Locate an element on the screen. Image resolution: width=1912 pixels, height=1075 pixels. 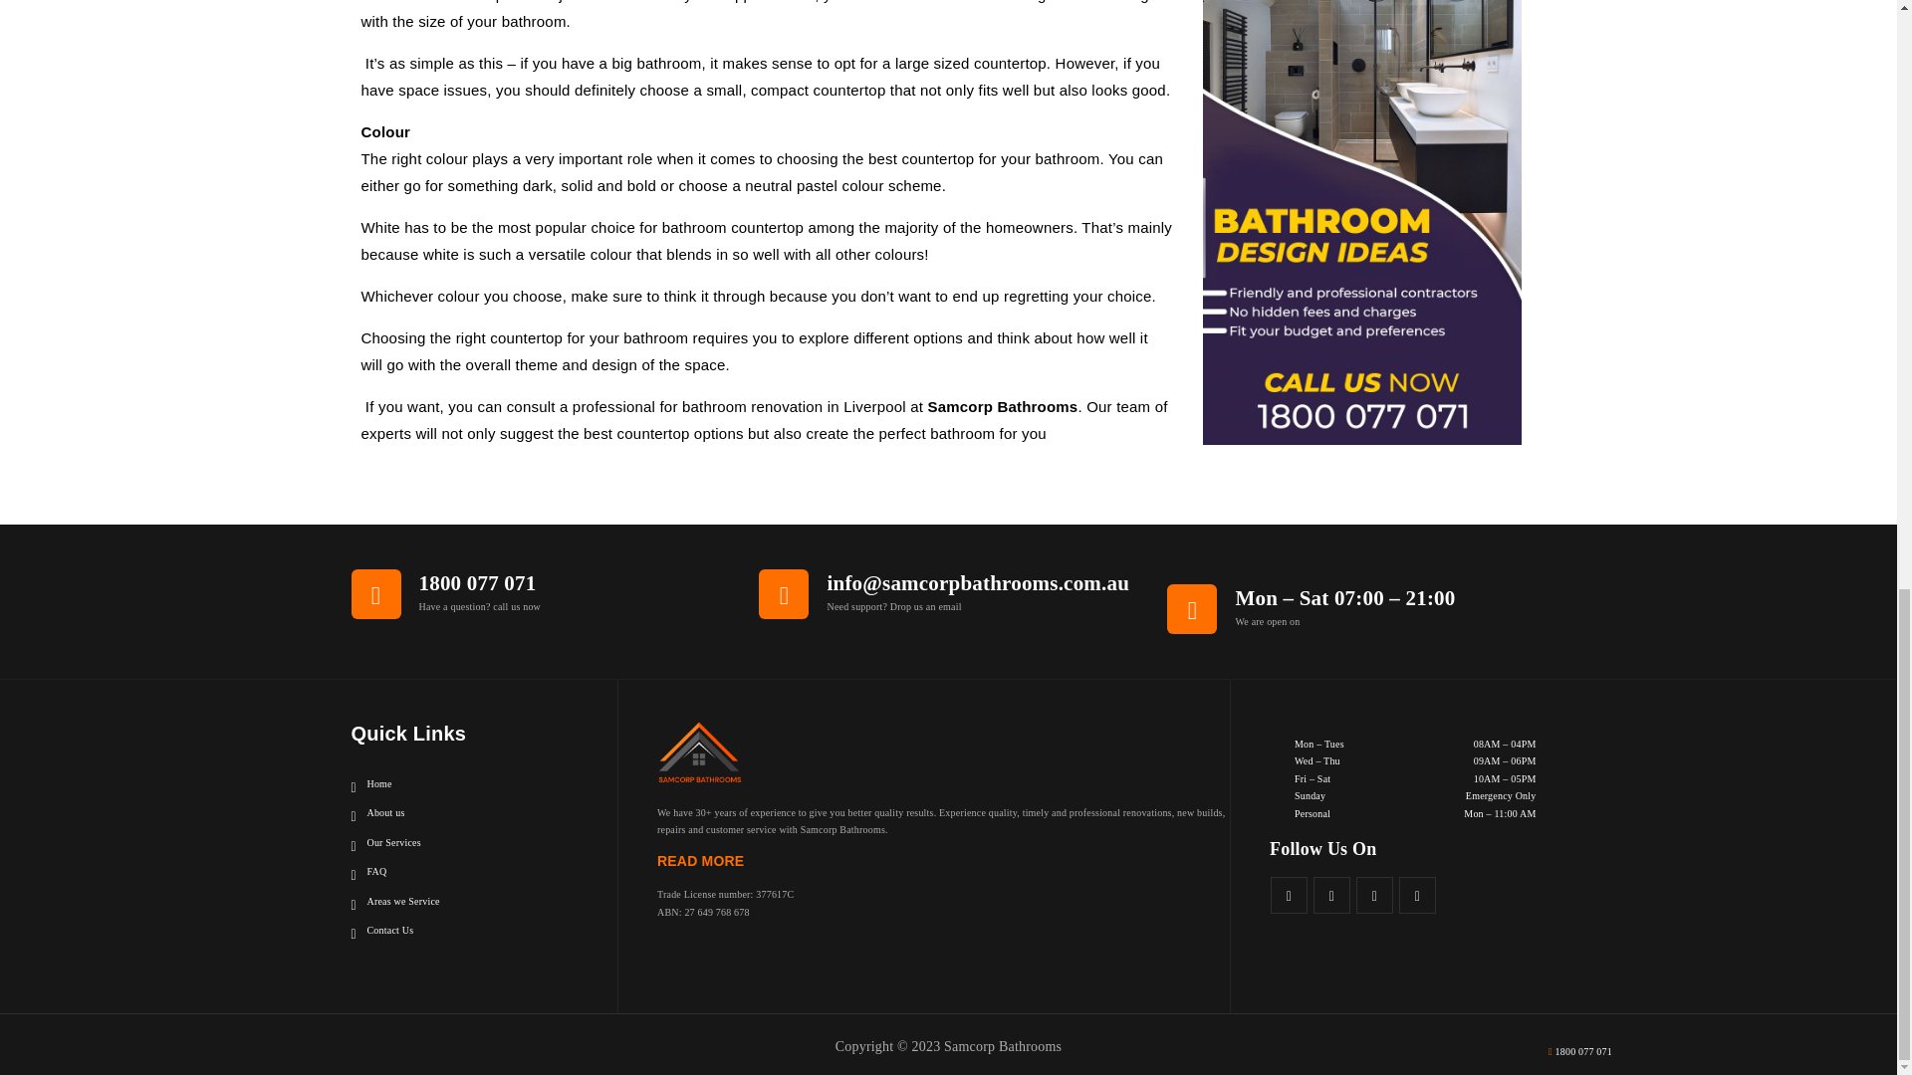
About us is located at coordinates (376, 812).